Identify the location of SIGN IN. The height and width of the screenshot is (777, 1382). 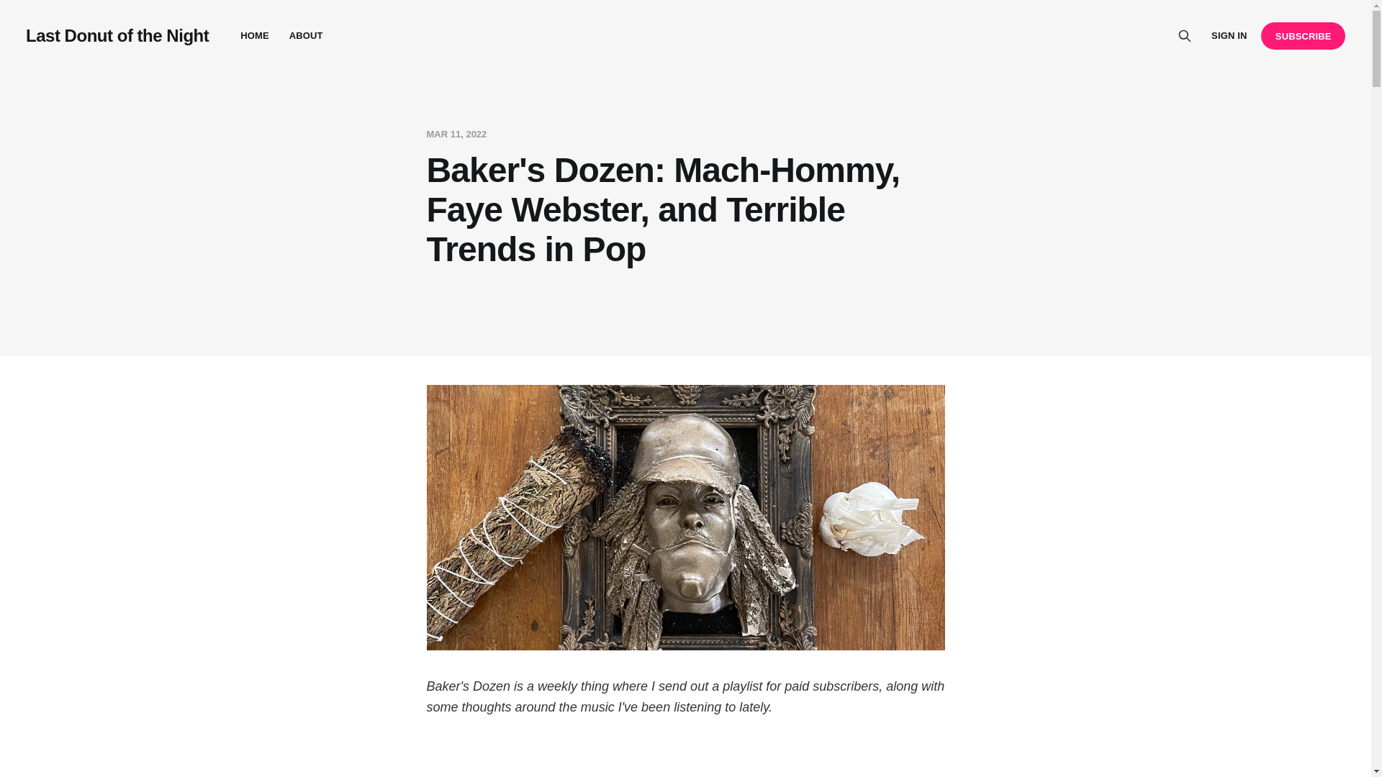
(1229, 36).